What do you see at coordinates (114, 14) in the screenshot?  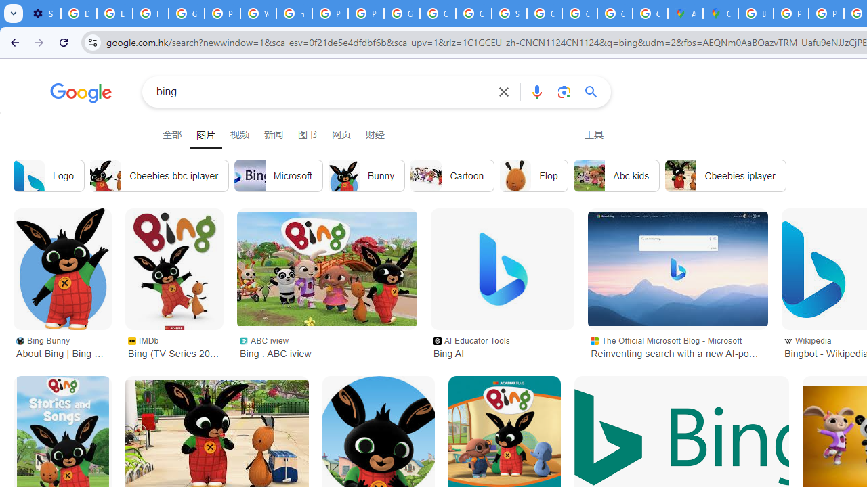 I see `Learn how to find your photos - Google Photos Help` at bounding box center [114, 14].